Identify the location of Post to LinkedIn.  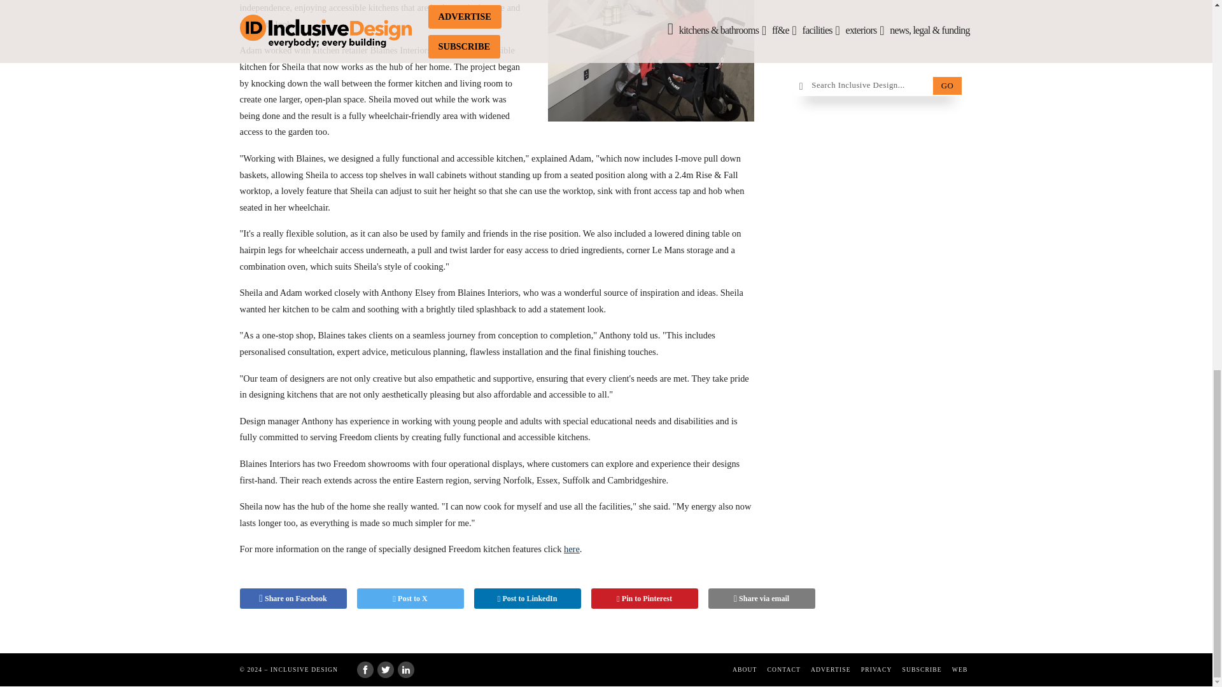
(527, 598).